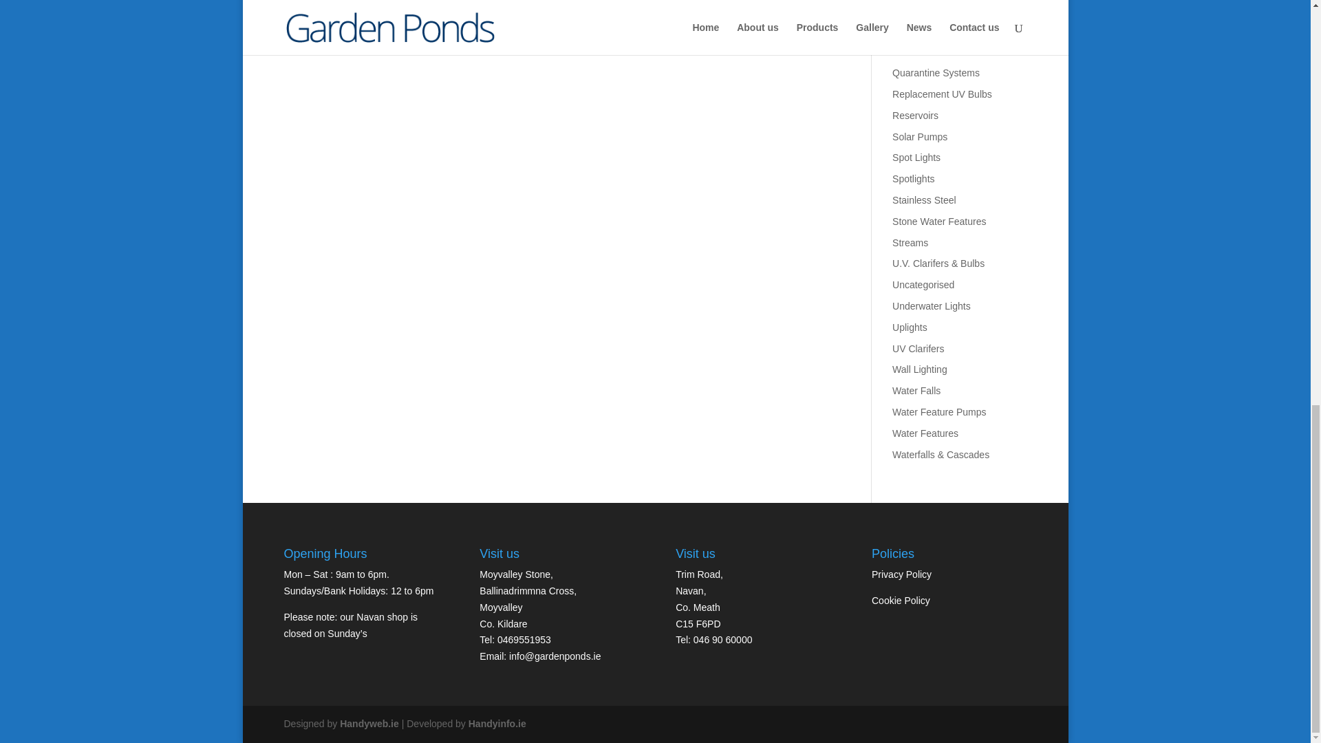 Image resolution: width=1321 pixels, height=743 pixels. Describe the element at coordinates (556, 17) in the screenshot. I see `Green 2 Clean 12000 Filter` at that location.